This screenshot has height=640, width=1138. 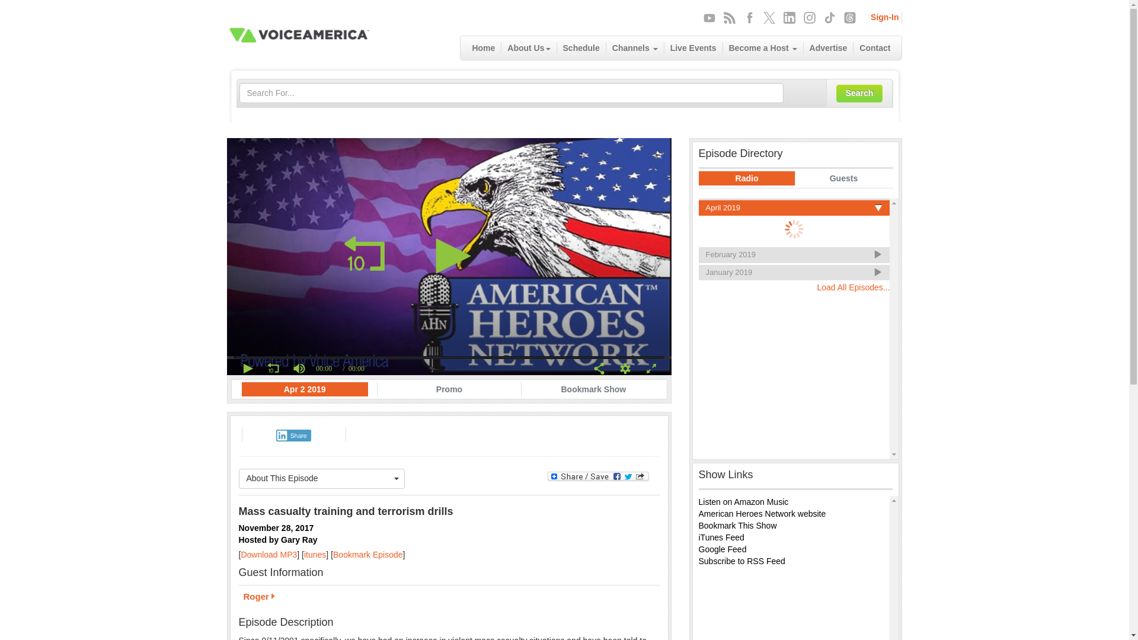 I want to click on Live Events, so click(x=693, y=47).